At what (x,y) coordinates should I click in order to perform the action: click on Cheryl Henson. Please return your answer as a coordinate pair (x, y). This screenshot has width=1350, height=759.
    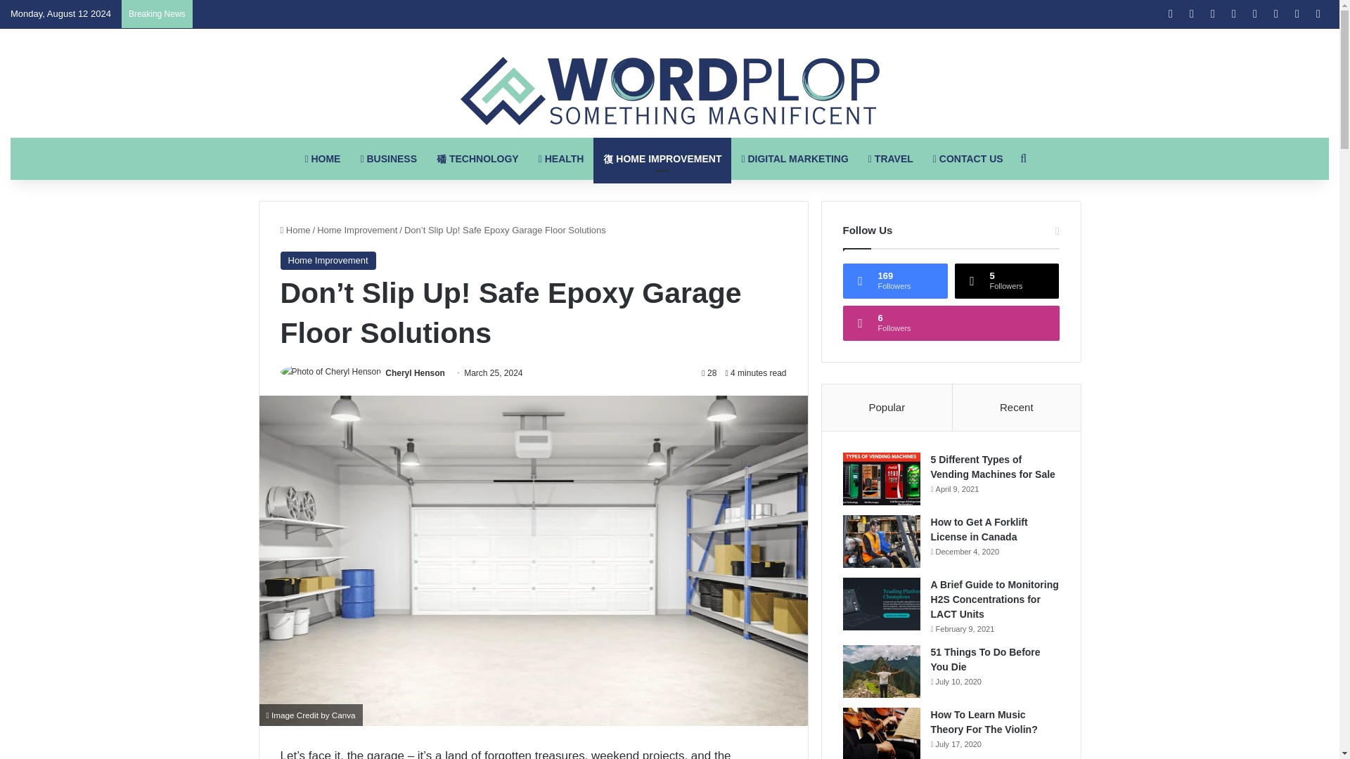
    Looking at the image, I should click on (415, 372).